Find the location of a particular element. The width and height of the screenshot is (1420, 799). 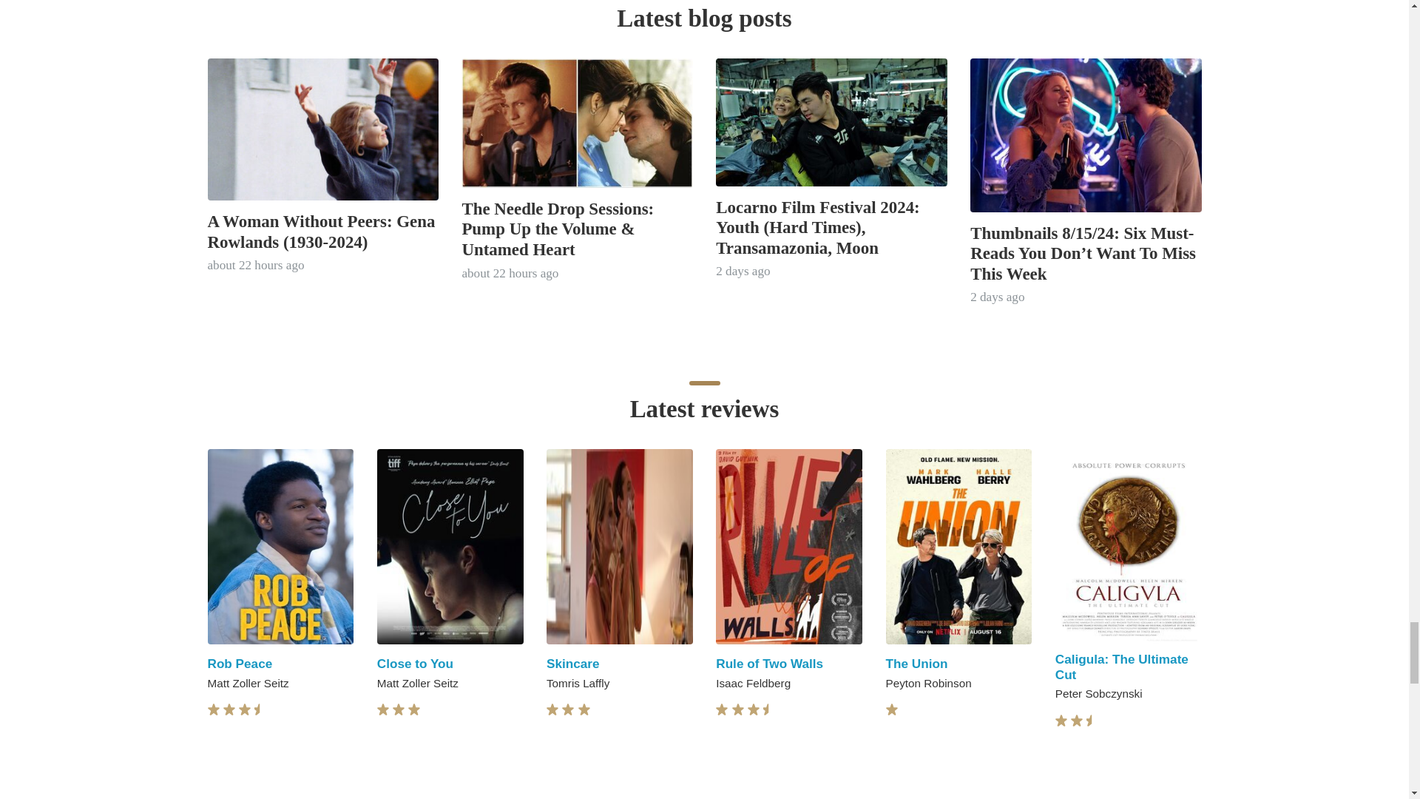

star-full is located at coordinates (244, 709).